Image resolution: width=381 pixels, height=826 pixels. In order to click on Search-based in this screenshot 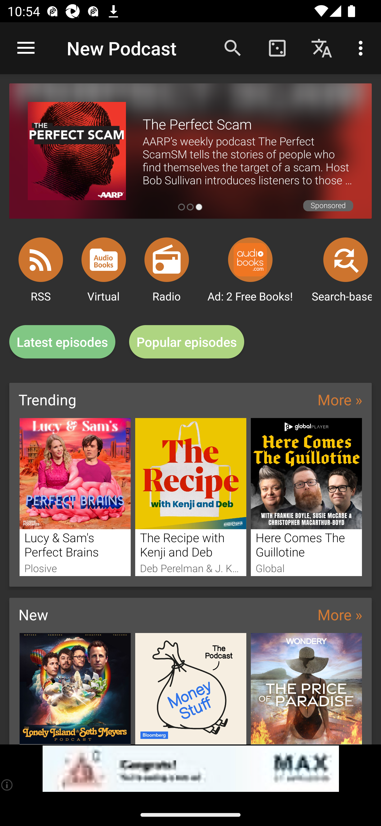, I will do `click(346, 259)`.